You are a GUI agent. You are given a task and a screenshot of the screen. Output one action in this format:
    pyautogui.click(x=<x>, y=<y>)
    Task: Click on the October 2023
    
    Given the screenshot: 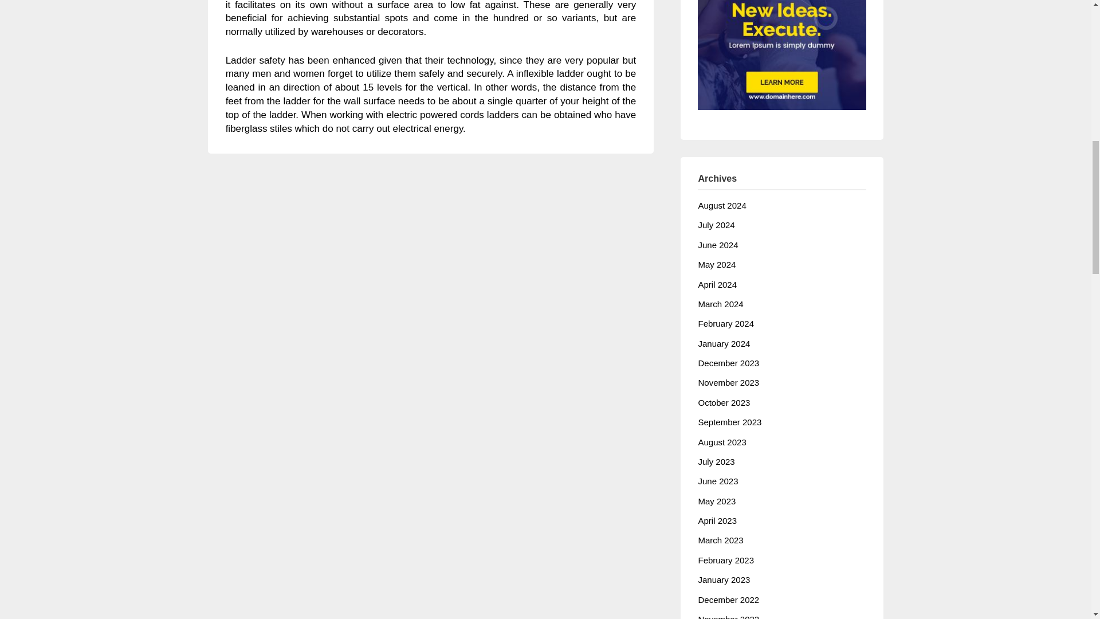 What is the action you would take?
    pyautogui.click(x=724, y=402)
    